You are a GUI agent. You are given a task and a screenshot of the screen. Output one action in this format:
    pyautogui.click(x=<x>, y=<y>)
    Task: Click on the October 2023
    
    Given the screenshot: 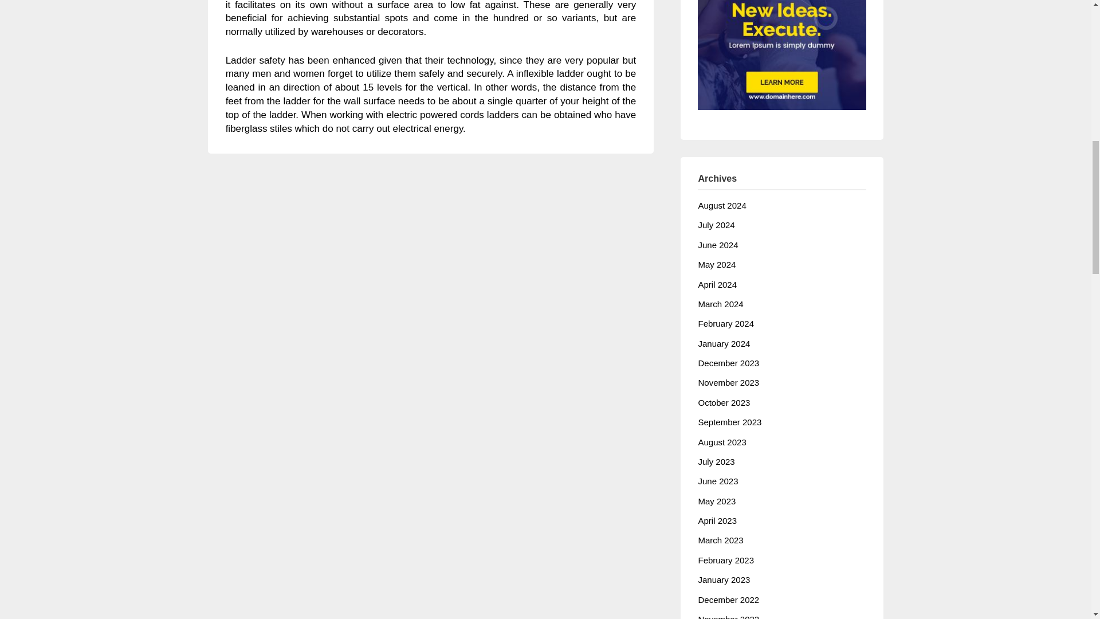 What is the action you would take?
    pyautogui.click(x=724, y=402)
    